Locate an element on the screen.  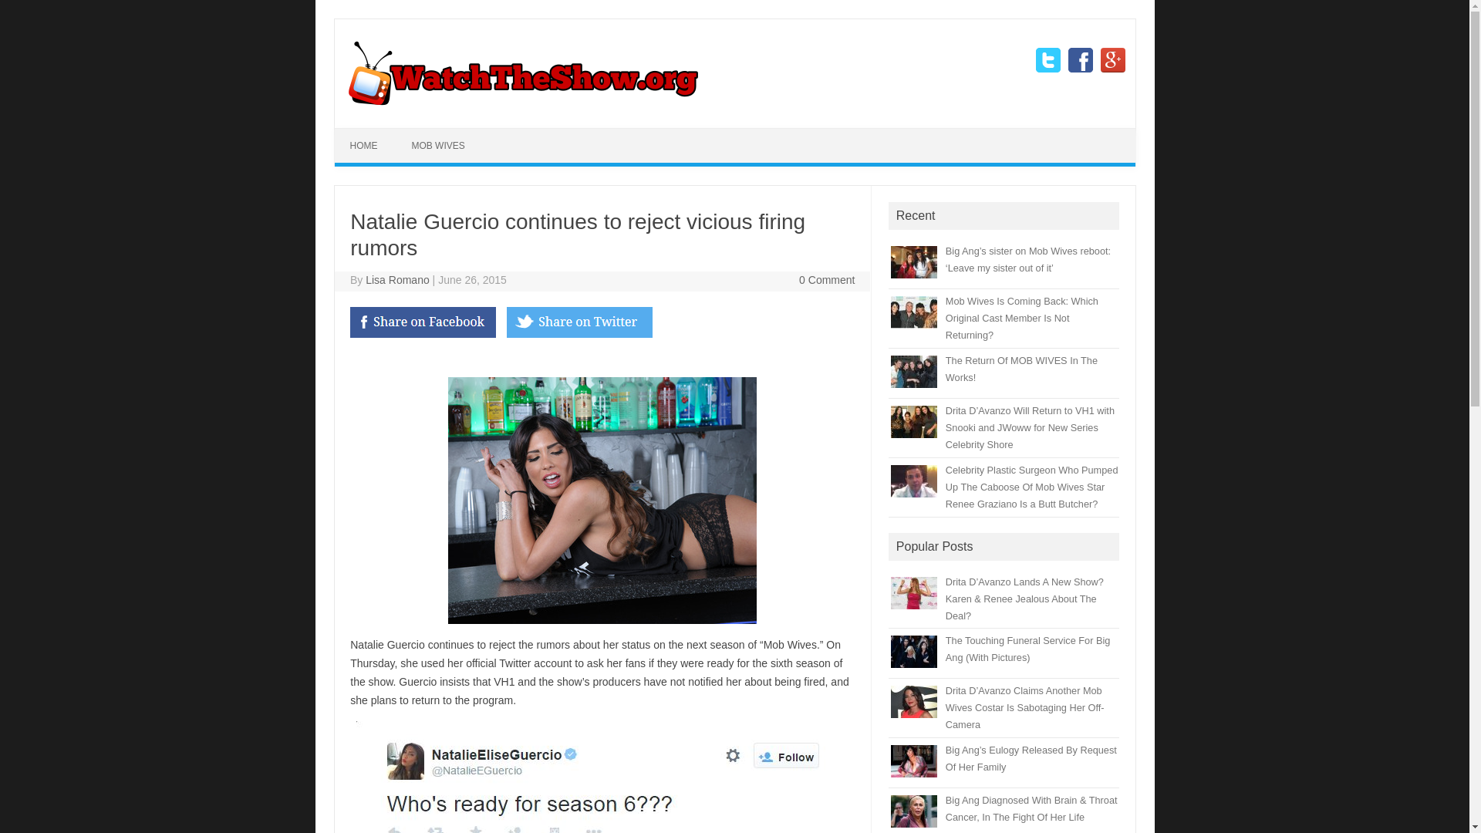
0 Comment is located at coordinates (827, 280).